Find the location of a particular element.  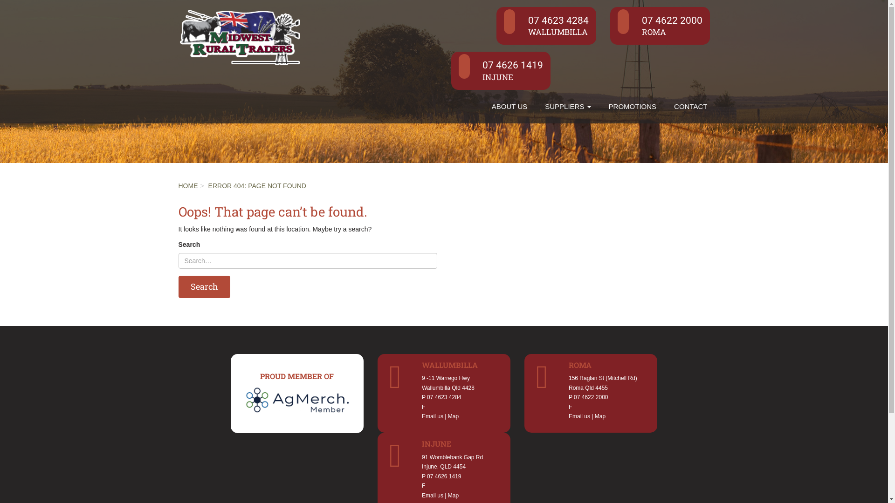

HOME is located at coordinates (188, 186).